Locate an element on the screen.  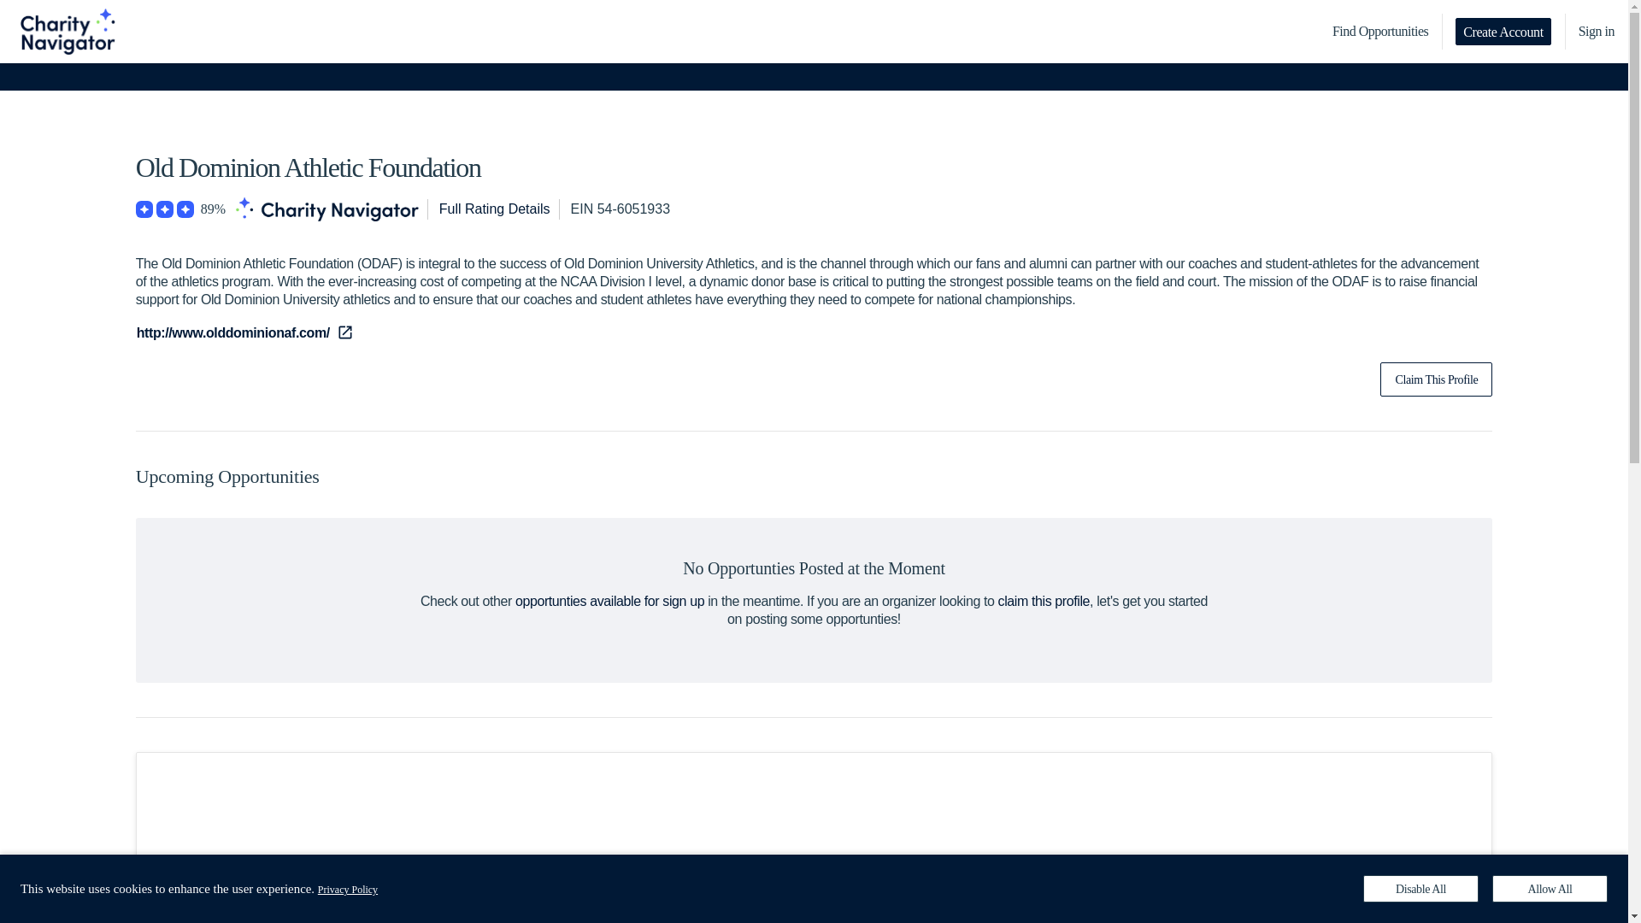
opportunties available for sign up is located at coordinates (609, 601).